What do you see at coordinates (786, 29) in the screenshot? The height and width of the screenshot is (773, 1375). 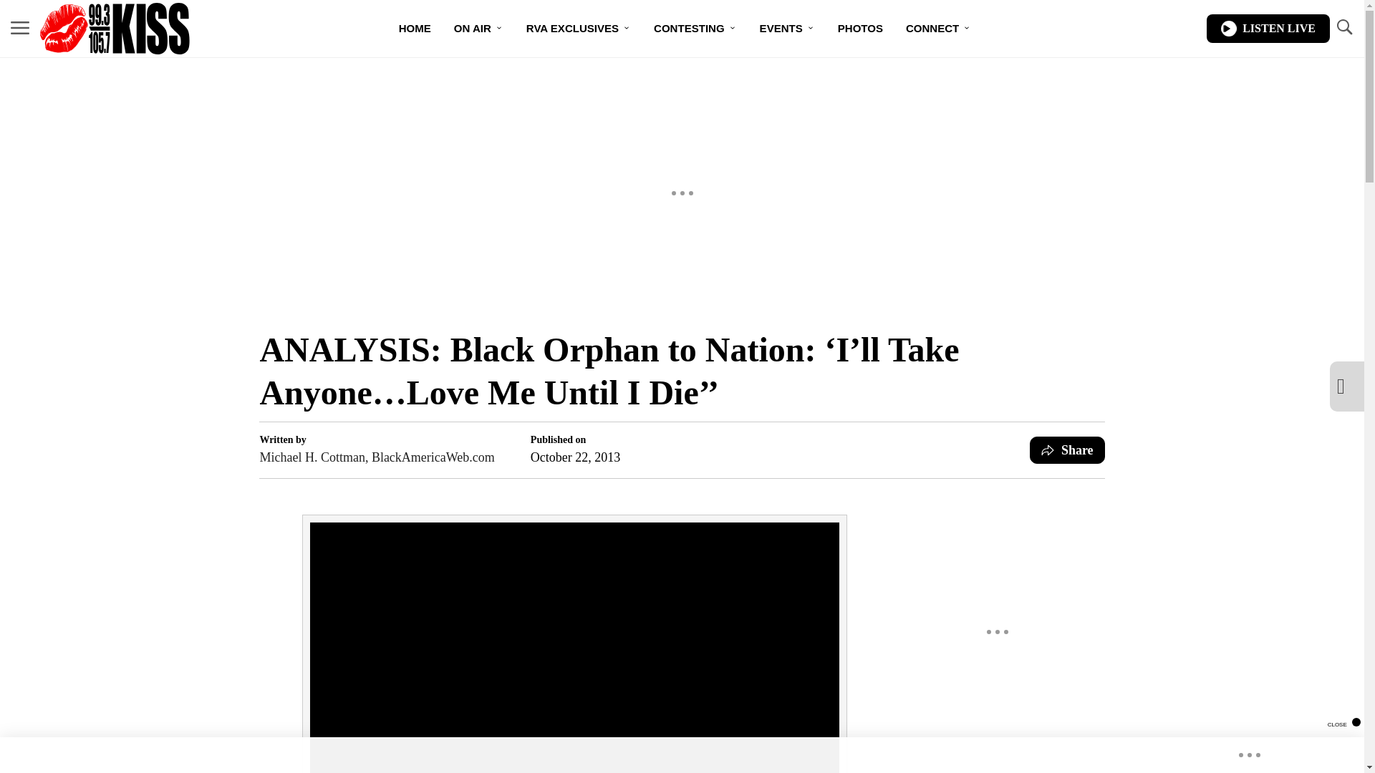 I see `EVENTS` at bounding box center [786, 29].